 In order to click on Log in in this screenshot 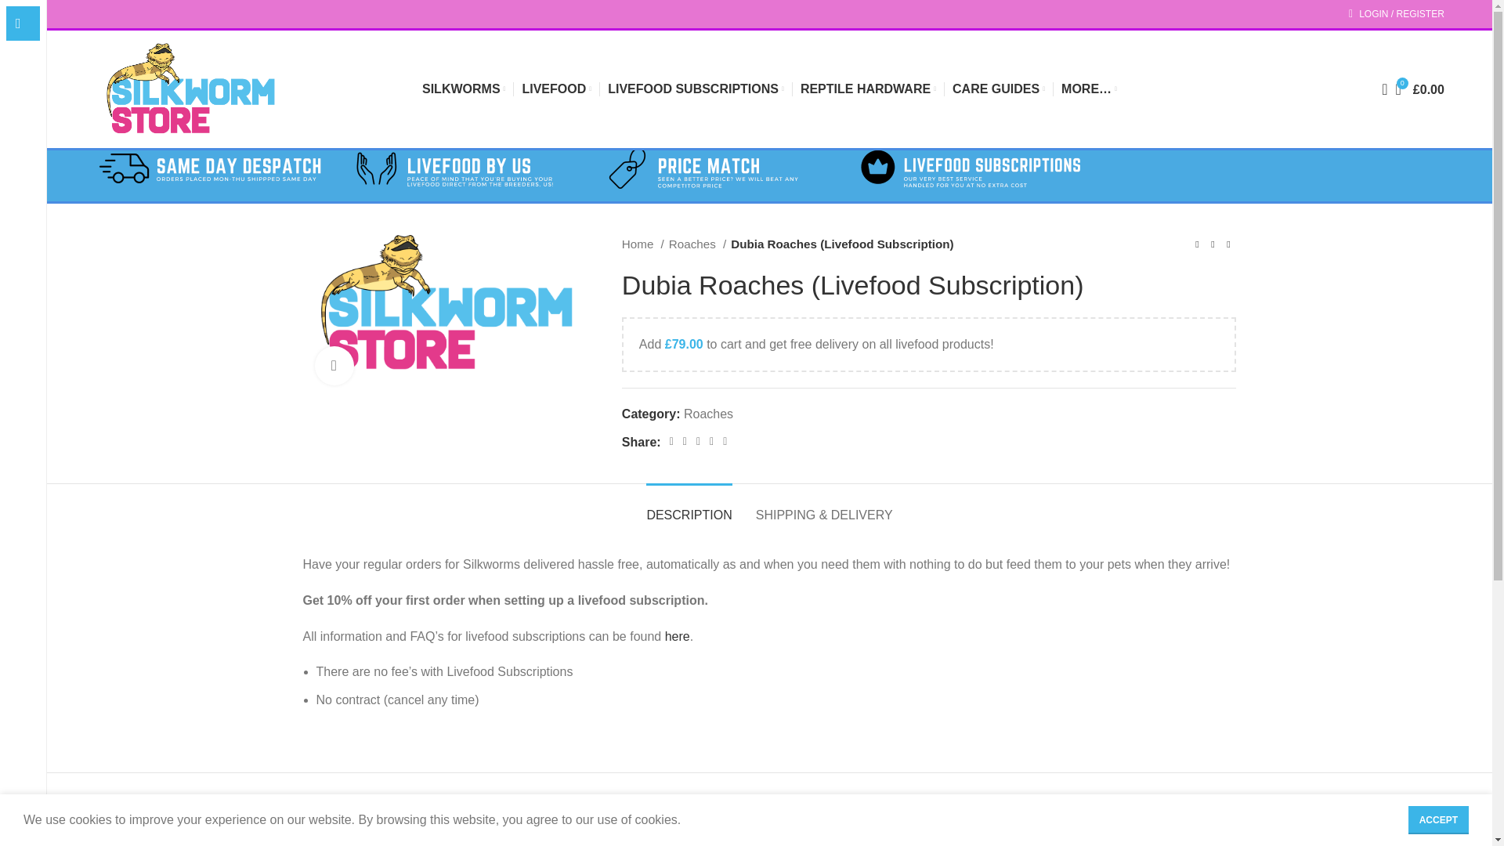, I will do `click(1314, 257)`.